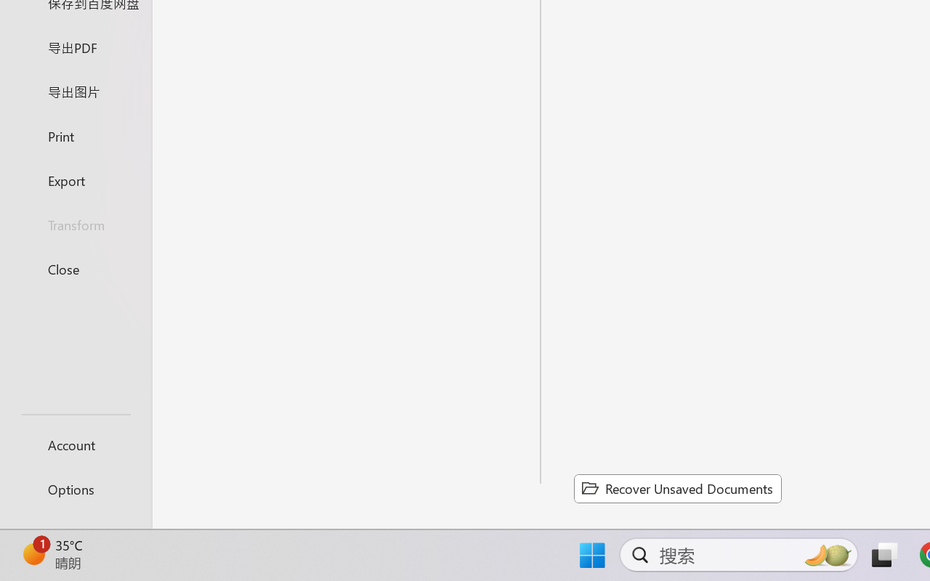  What do you see at coordinates (76, 180) in the screenshot?
I see `Export` at bounding box center [76, 180].